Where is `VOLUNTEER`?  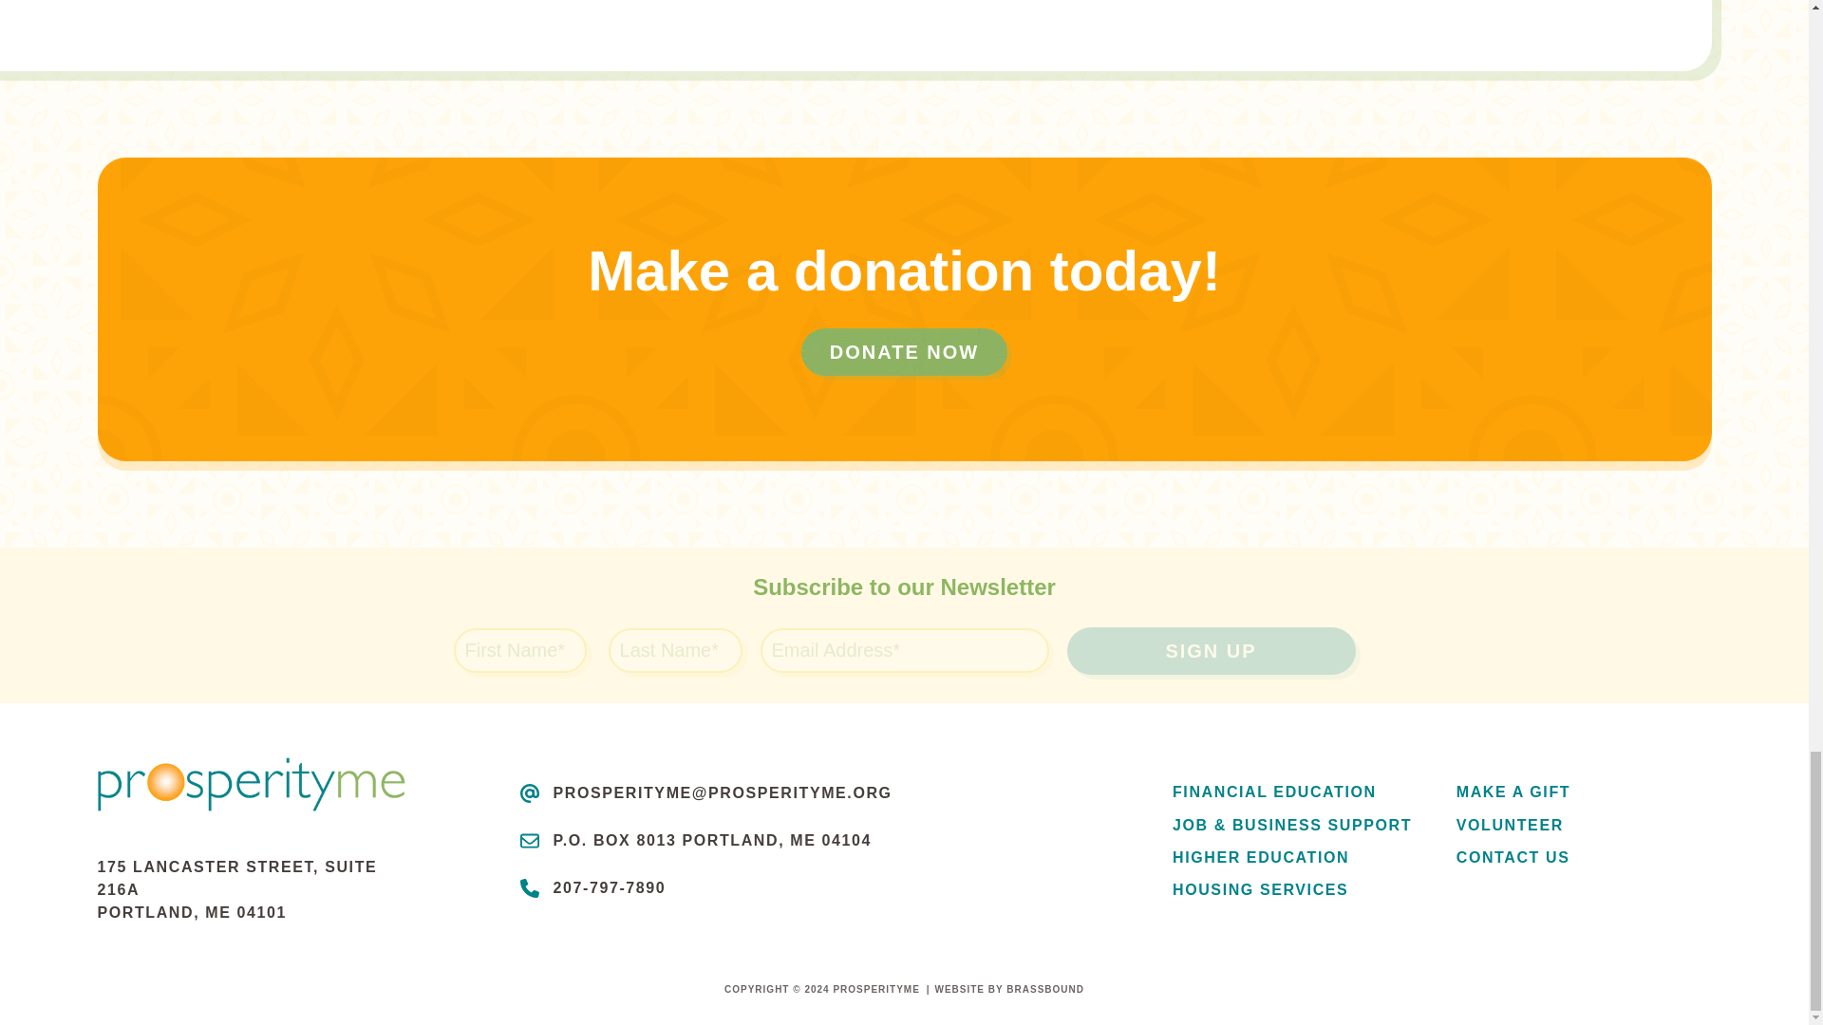 VOLUNTEER is located at coordinates (1584, 825).